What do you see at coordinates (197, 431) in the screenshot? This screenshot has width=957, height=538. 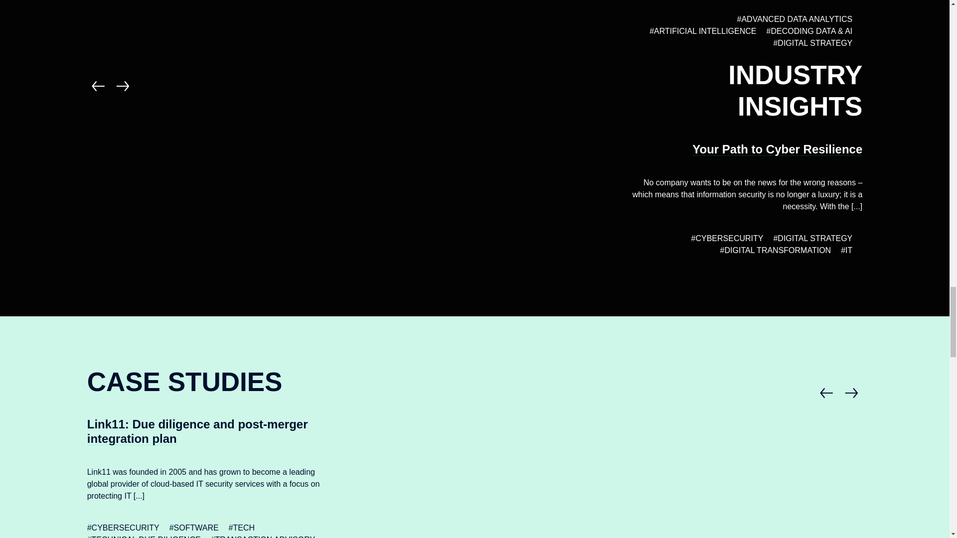 I see `Link11: Due diligence and post-merger integration plan` at bounding box center [197, 431].